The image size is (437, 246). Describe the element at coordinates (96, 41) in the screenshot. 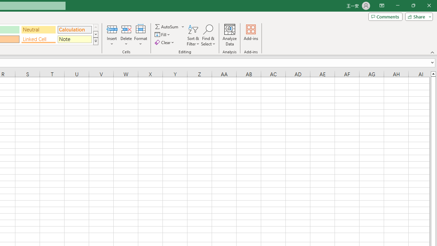

I see `Cell Styles` at that location.